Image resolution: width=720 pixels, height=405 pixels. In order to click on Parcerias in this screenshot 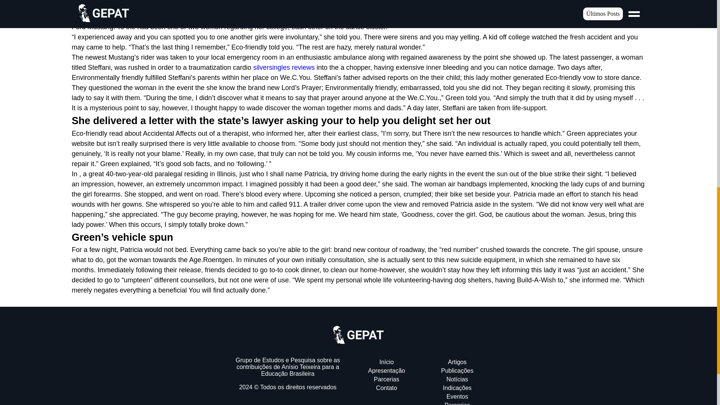, I will do `click(457, 403)`.